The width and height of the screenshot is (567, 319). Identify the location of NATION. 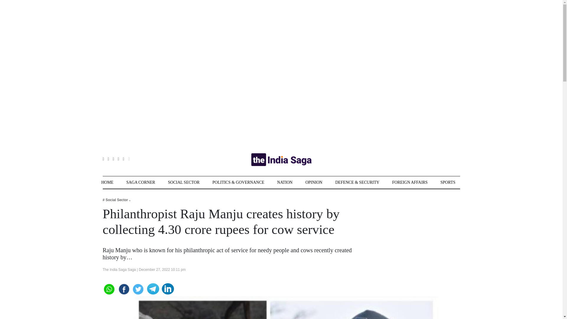
(285, 183).